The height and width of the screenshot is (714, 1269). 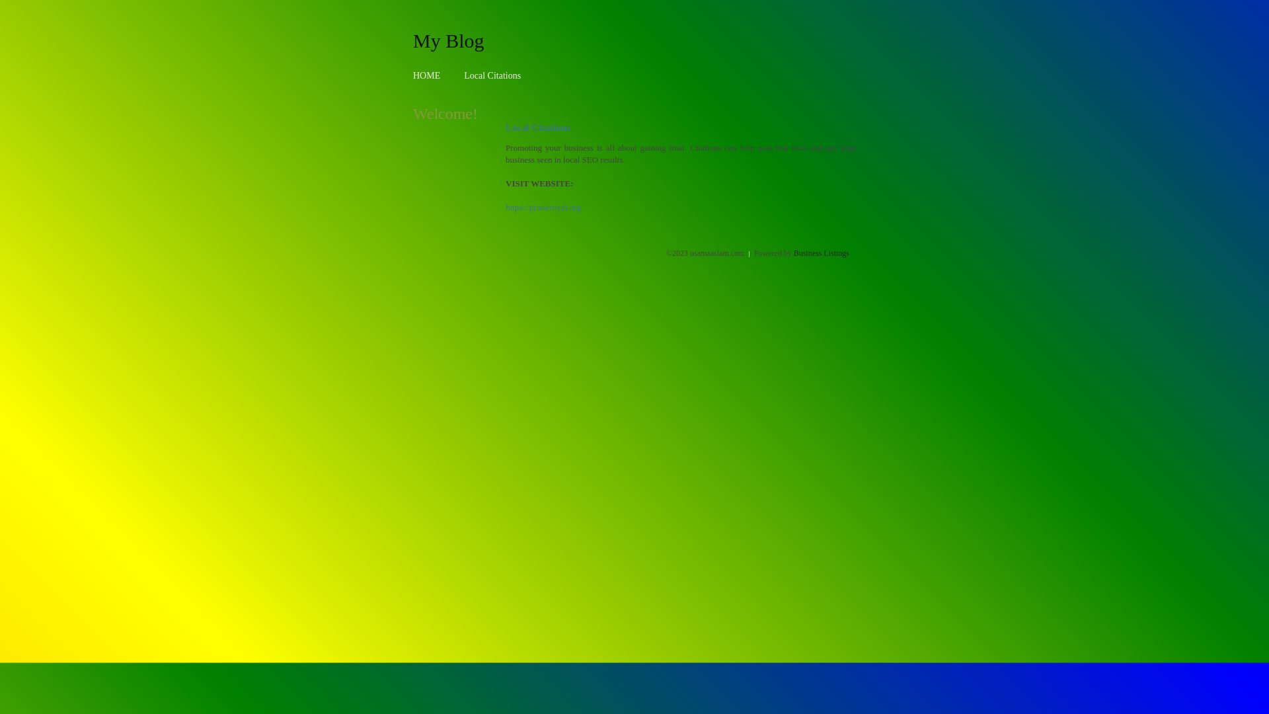 What do you see at coordinates (545, 208) in the screenshot?
I see `https://primeroyal.org/` at bounding box center [545, 208].